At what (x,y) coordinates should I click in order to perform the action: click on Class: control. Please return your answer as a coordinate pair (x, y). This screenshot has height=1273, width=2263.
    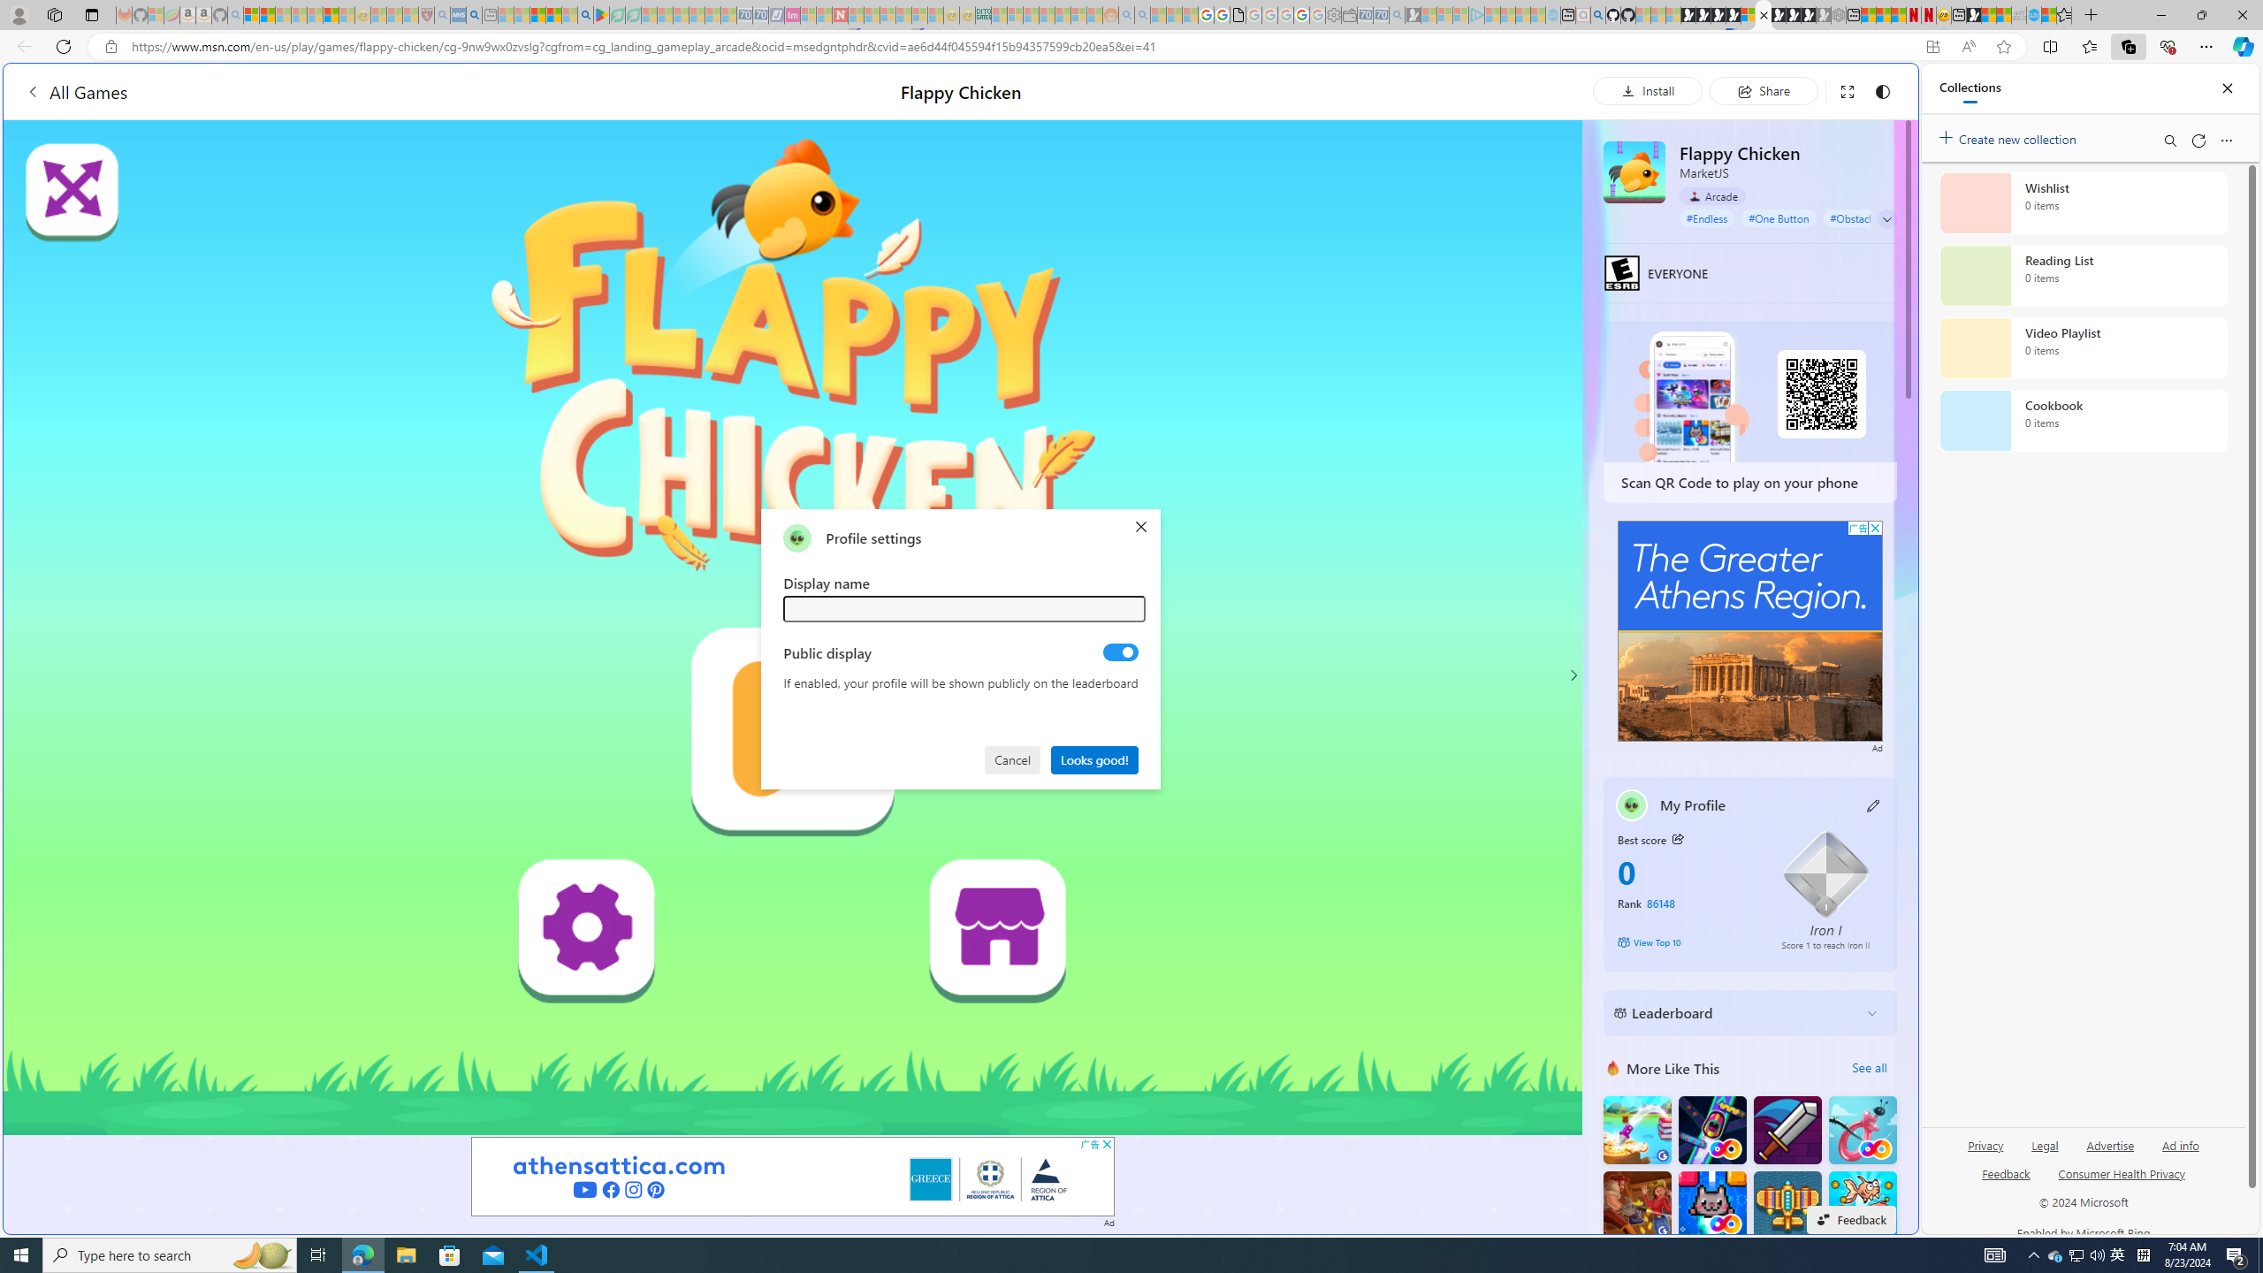
    Looking at the image, I should click on (1886, 219).